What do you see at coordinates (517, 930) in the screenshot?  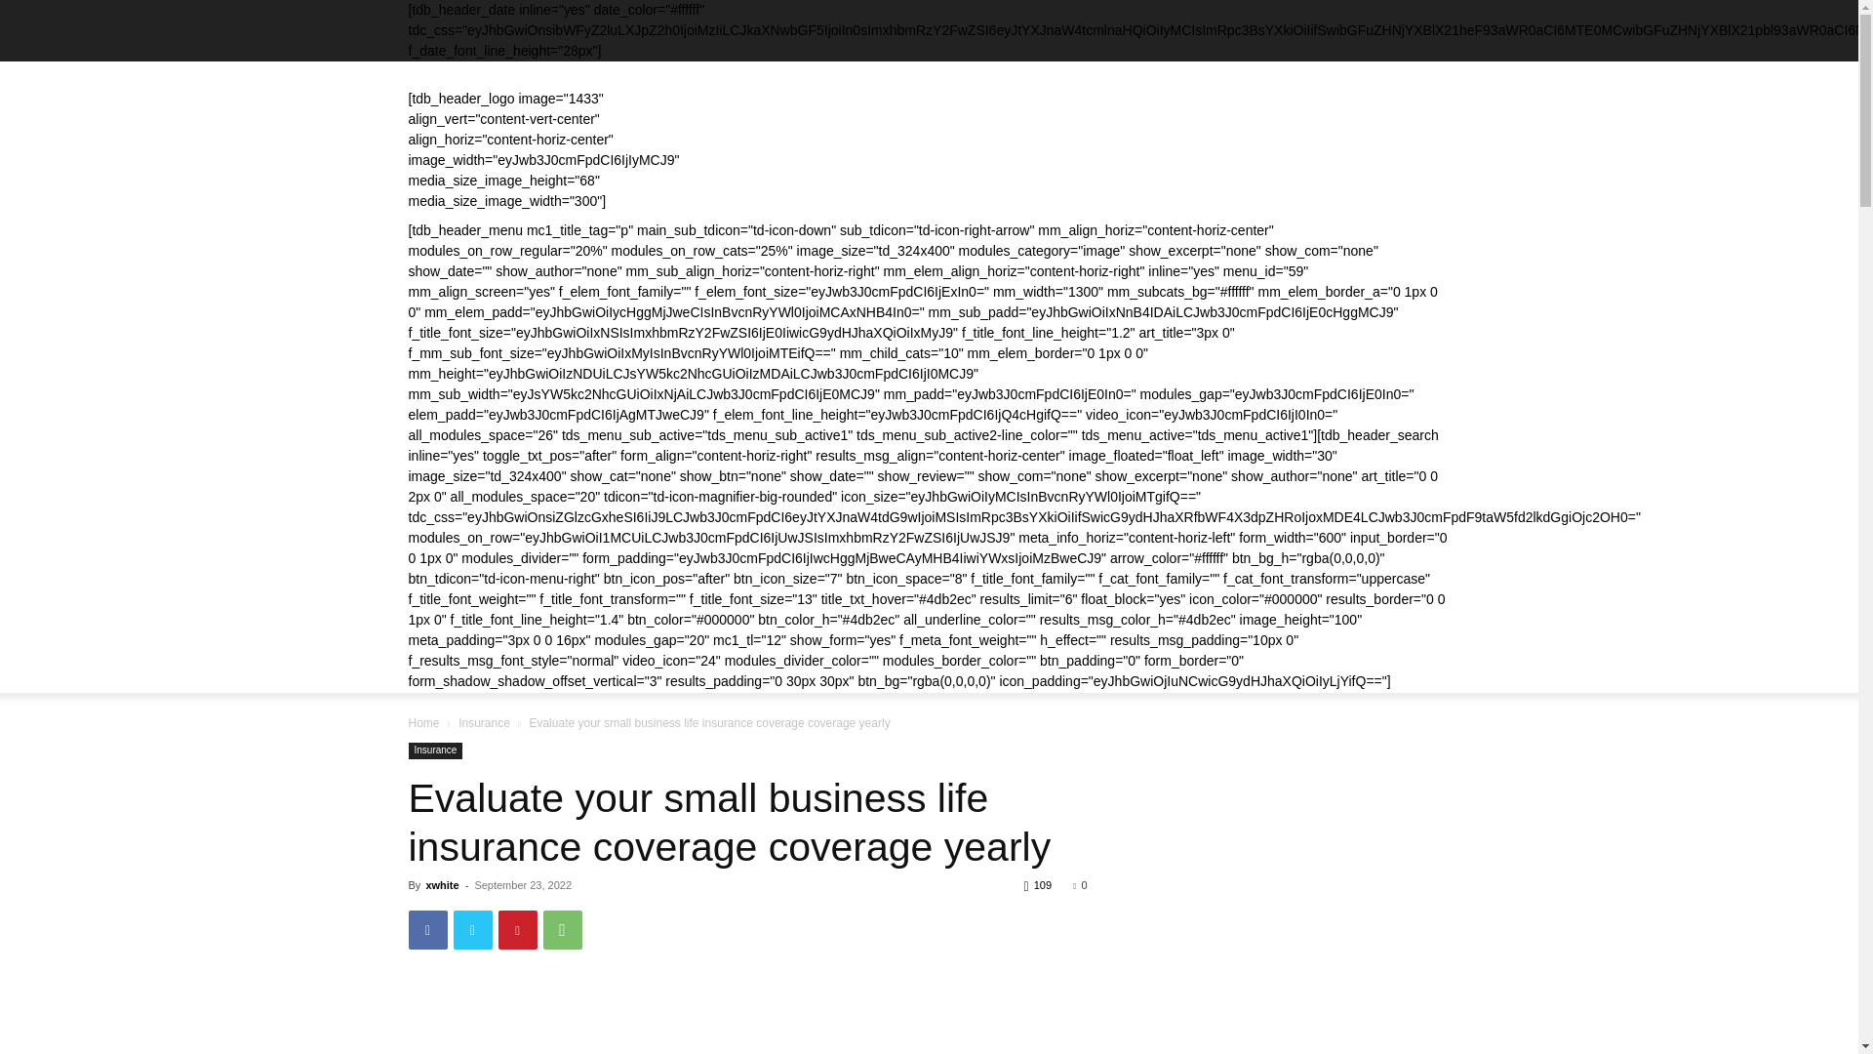 I see `Pinterest` at bounding box center [517, 930].